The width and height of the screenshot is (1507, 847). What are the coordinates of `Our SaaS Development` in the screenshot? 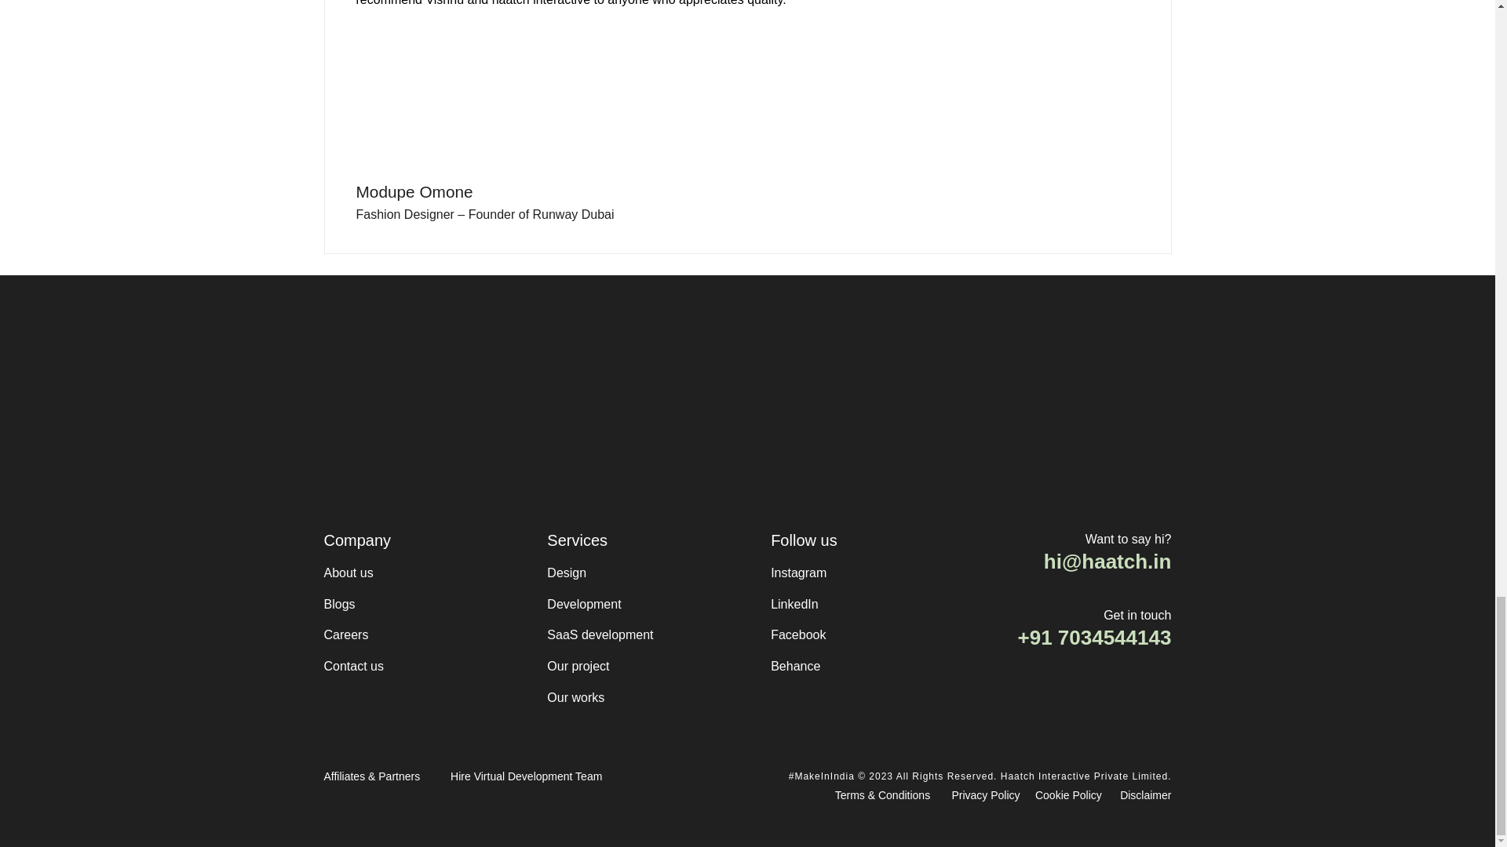 It's located at (600, 635).